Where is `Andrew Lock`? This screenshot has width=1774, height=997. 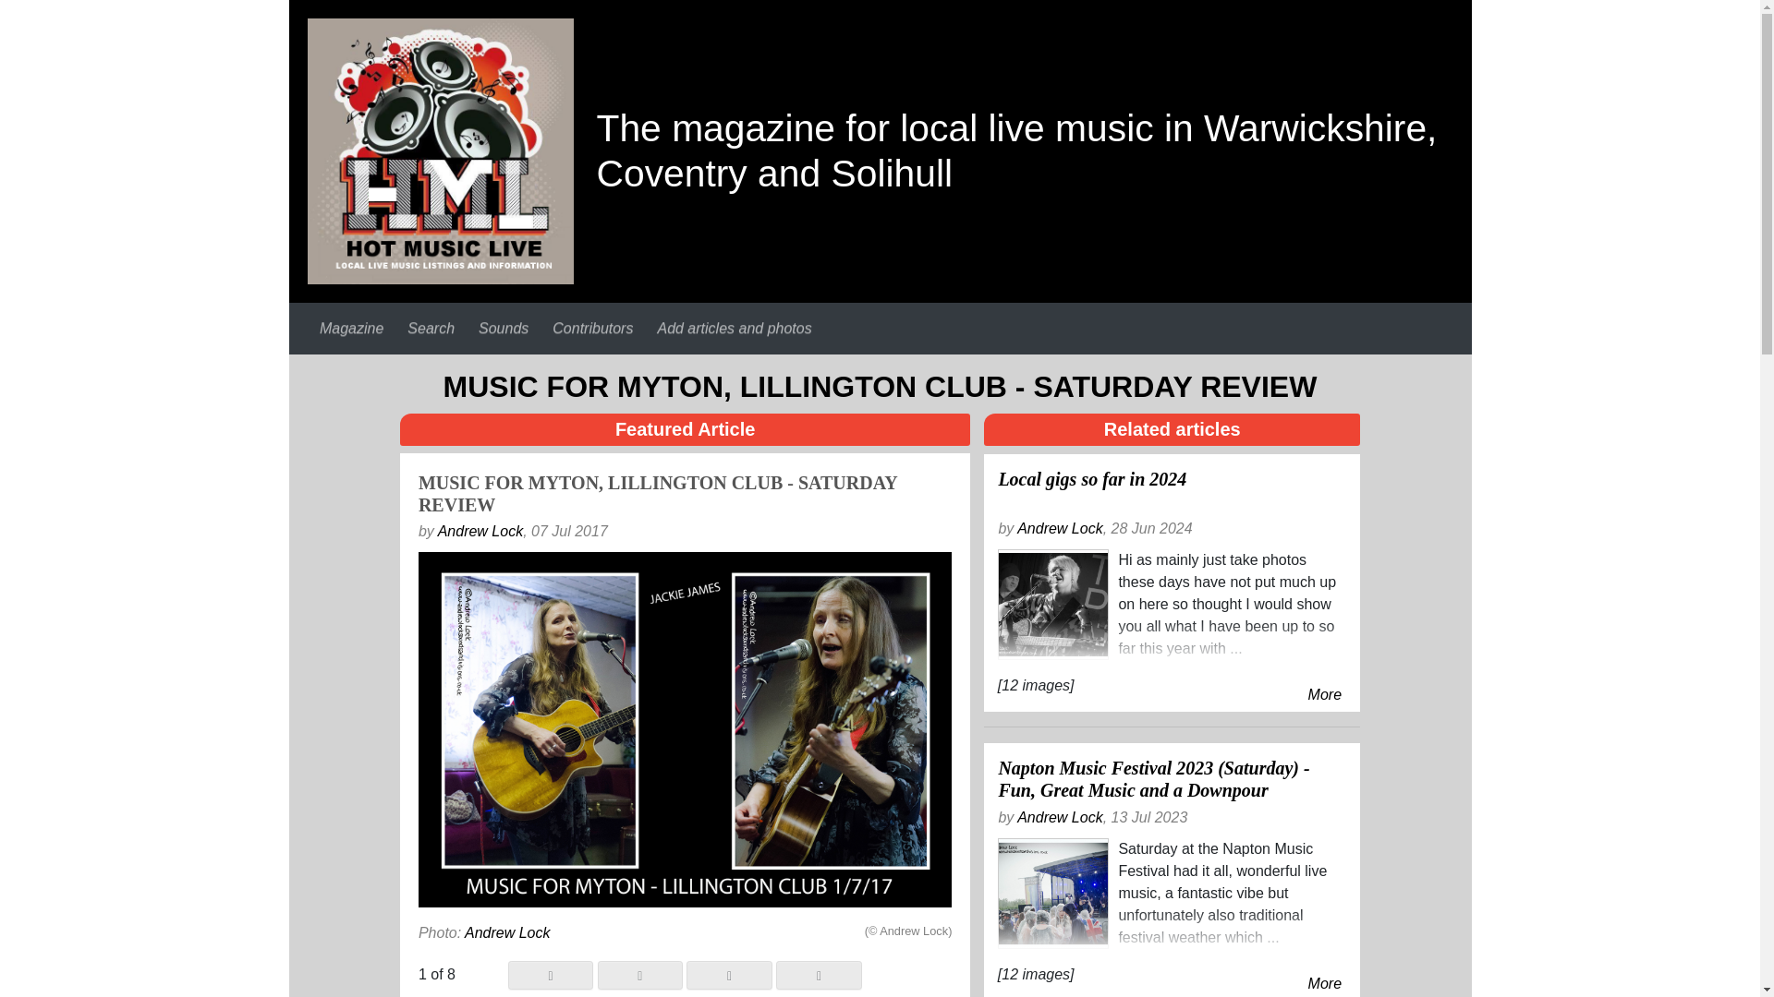
Andrew Lock is located at coordinates (1060, 817).